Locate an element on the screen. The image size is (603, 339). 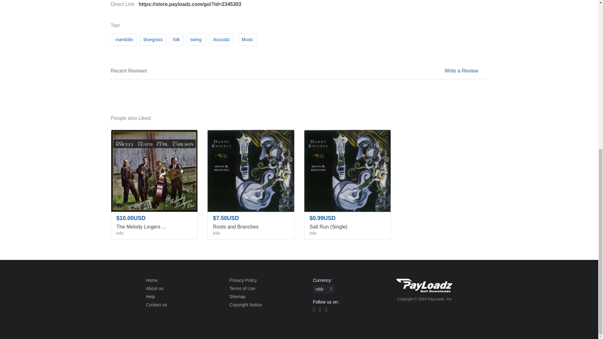
folk is located at coordinates (177, 39).